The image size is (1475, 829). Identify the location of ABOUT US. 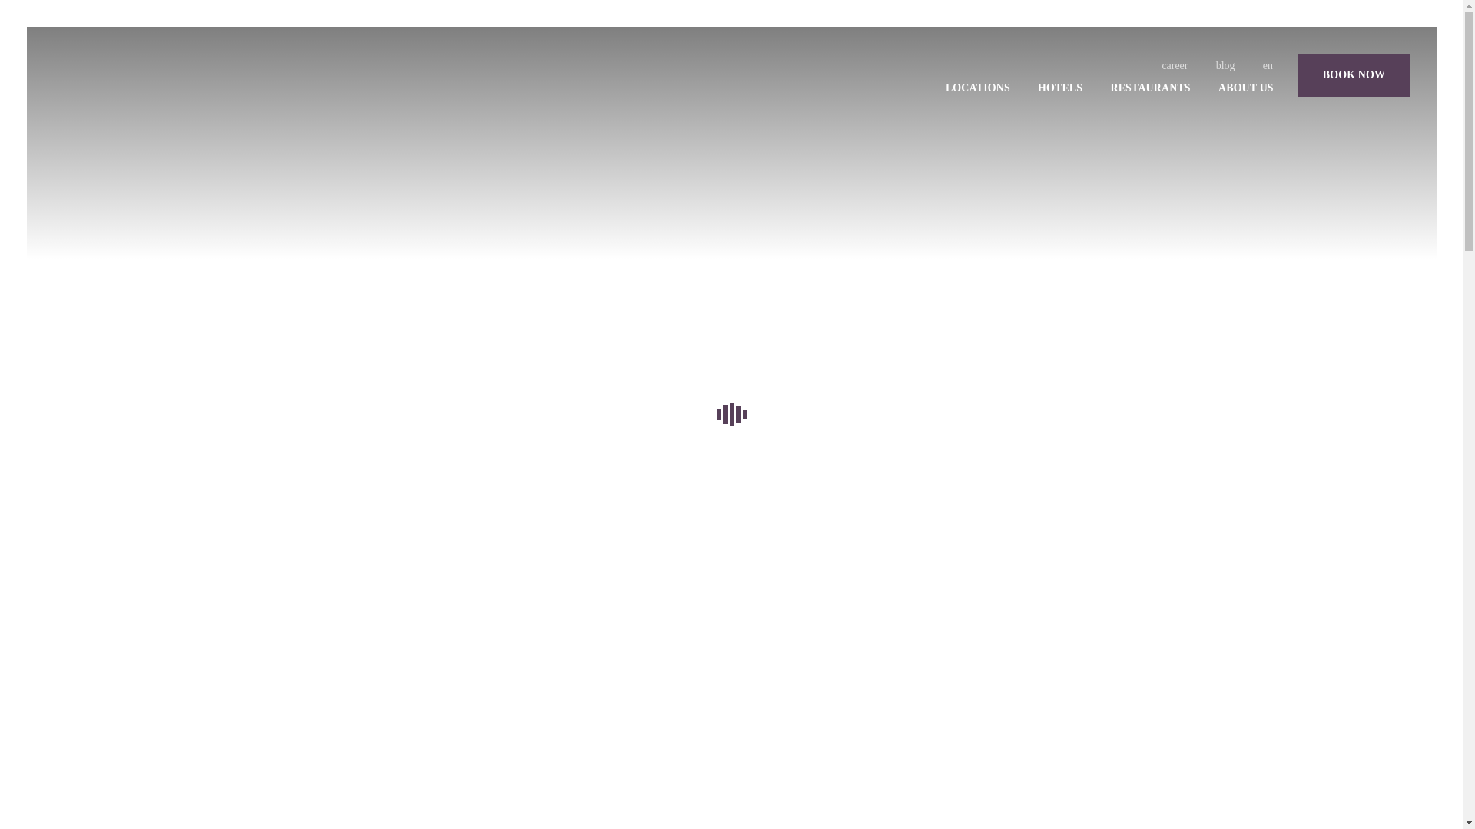
(1246, 88).